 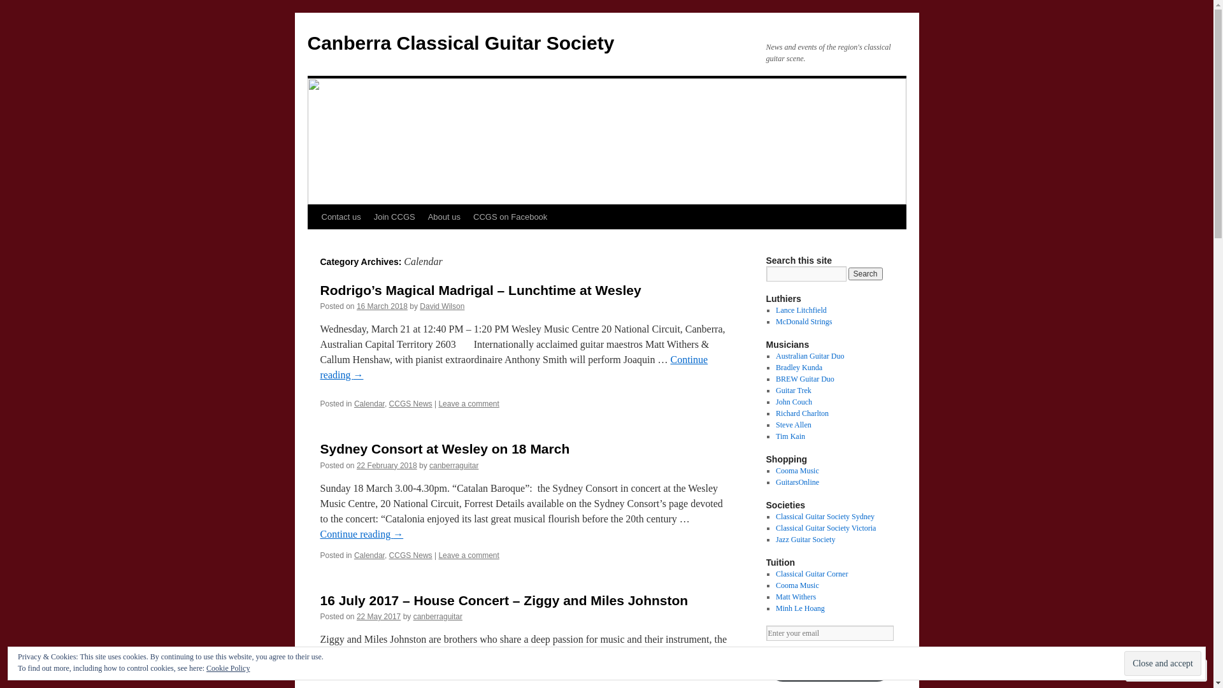 I want to click on Cooma Music, so click(x=797, y=585).